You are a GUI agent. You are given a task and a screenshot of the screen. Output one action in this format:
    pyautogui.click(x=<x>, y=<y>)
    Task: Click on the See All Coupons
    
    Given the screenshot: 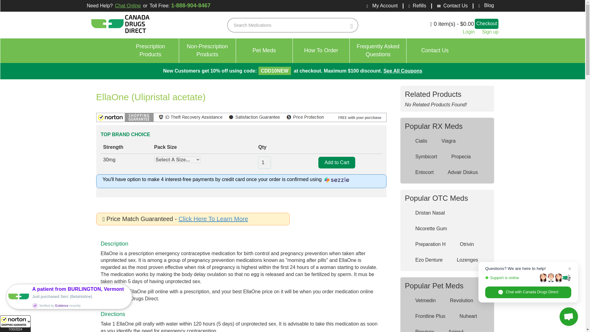 What is the action you would take?
    pyautogui.click(x=403, y=71)
    